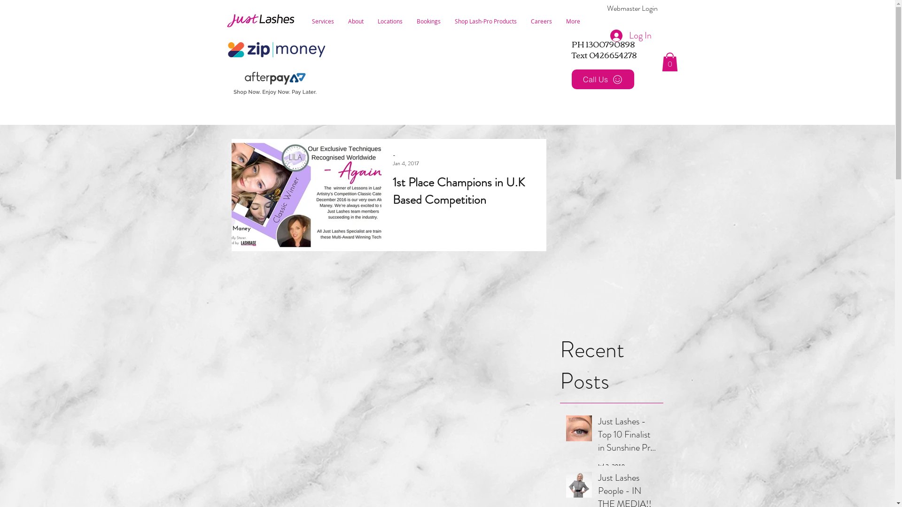 This screenshot has height=507, width=902. I want to click on -, so click(406, 155).